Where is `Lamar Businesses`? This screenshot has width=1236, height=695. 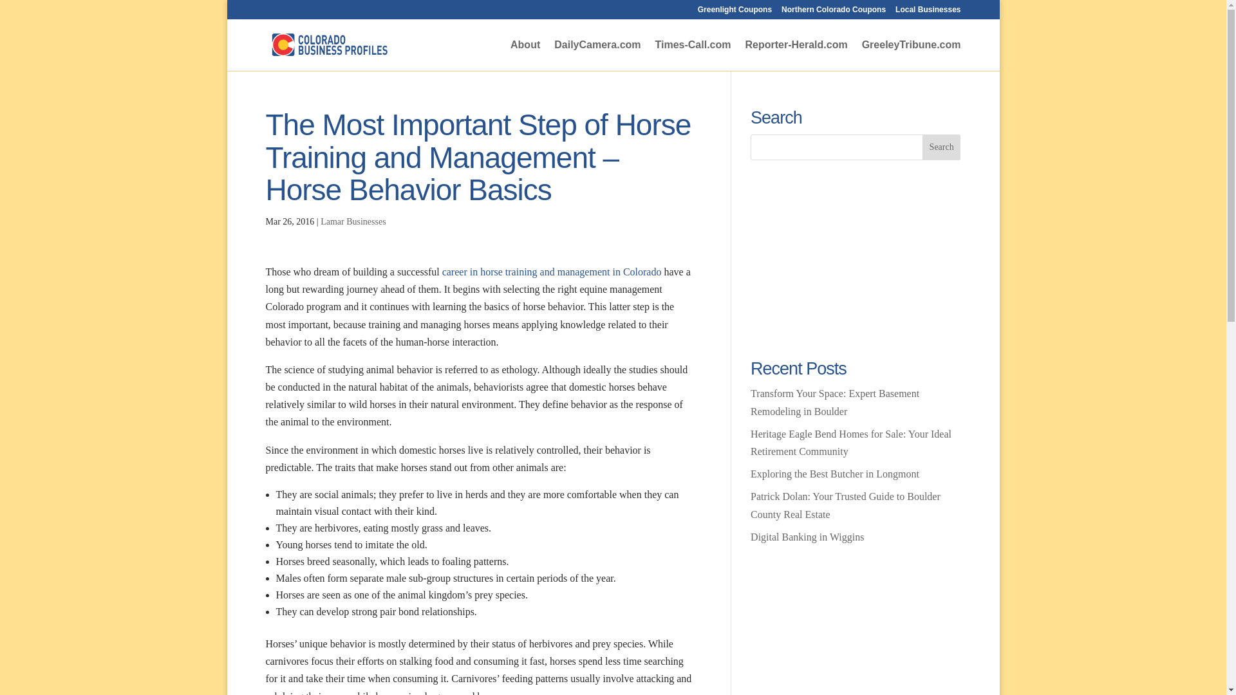 Lamar Businesses is located at coordinates (353, 221).